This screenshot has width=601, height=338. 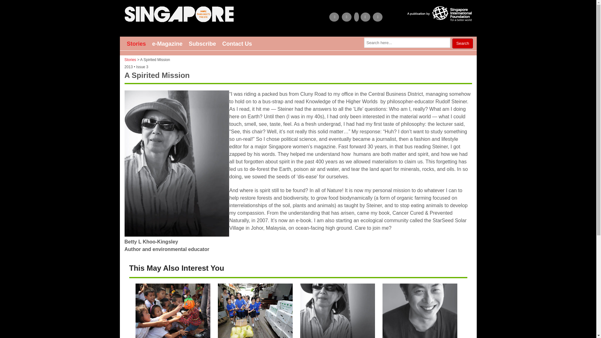 What do you see at coordinates (179, 15) in the screenshot?
I see `Image 1` at bounding box center [179, 15].